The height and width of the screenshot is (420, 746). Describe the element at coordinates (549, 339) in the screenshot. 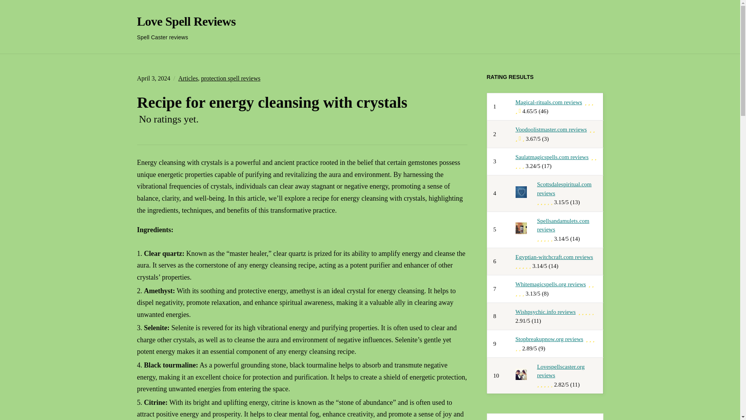

I see `Stopbreakupnow.org reviews` at that location.